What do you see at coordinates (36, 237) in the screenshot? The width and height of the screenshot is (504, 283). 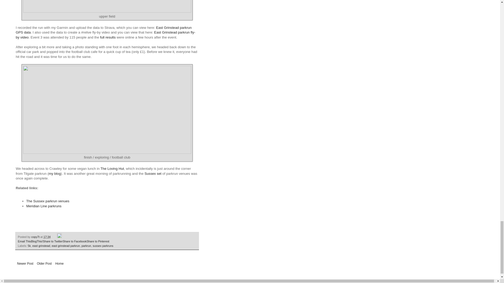 I see `author profile` at bounding box center [36, 237].